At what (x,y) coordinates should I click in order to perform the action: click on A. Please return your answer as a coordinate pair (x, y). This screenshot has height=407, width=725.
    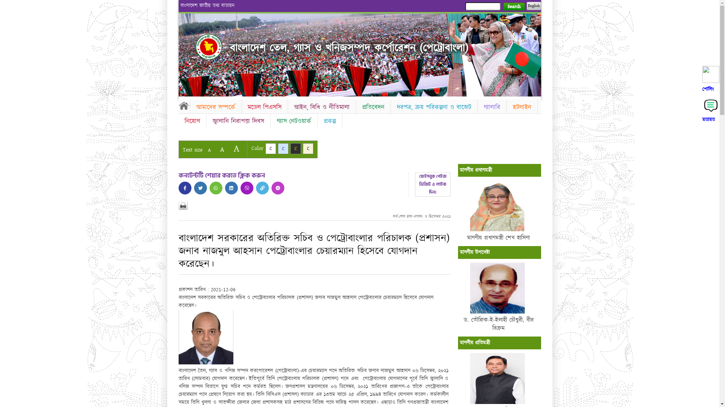
    Looking at the image, I should click on (222, 149).